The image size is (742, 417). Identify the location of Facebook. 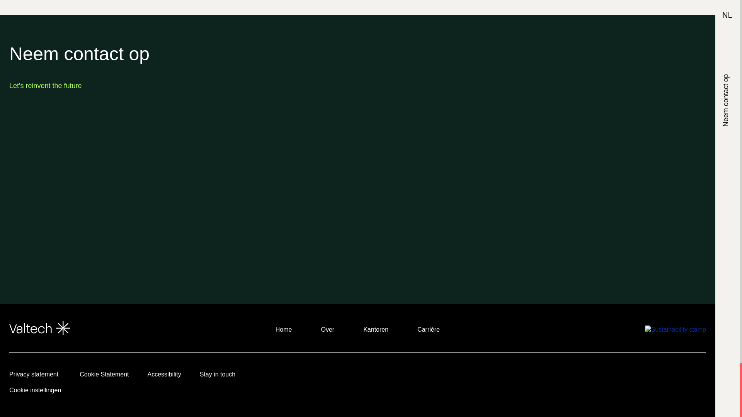
(604, 376).